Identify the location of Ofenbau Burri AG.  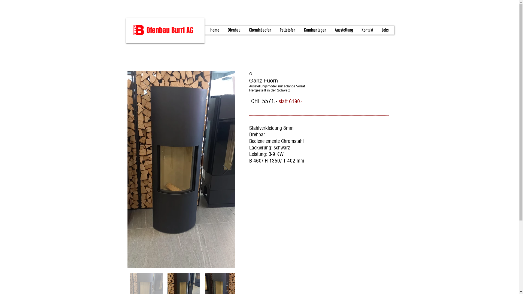
(170, 30).